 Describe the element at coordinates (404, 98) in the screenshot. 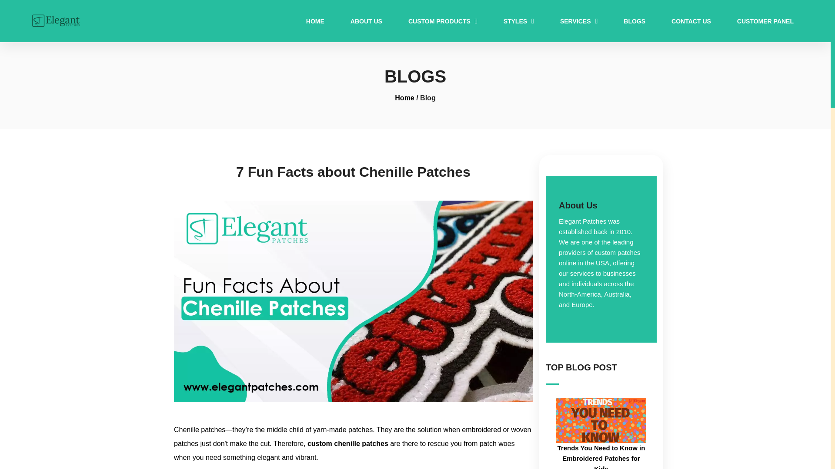

I see `Home` at that location.